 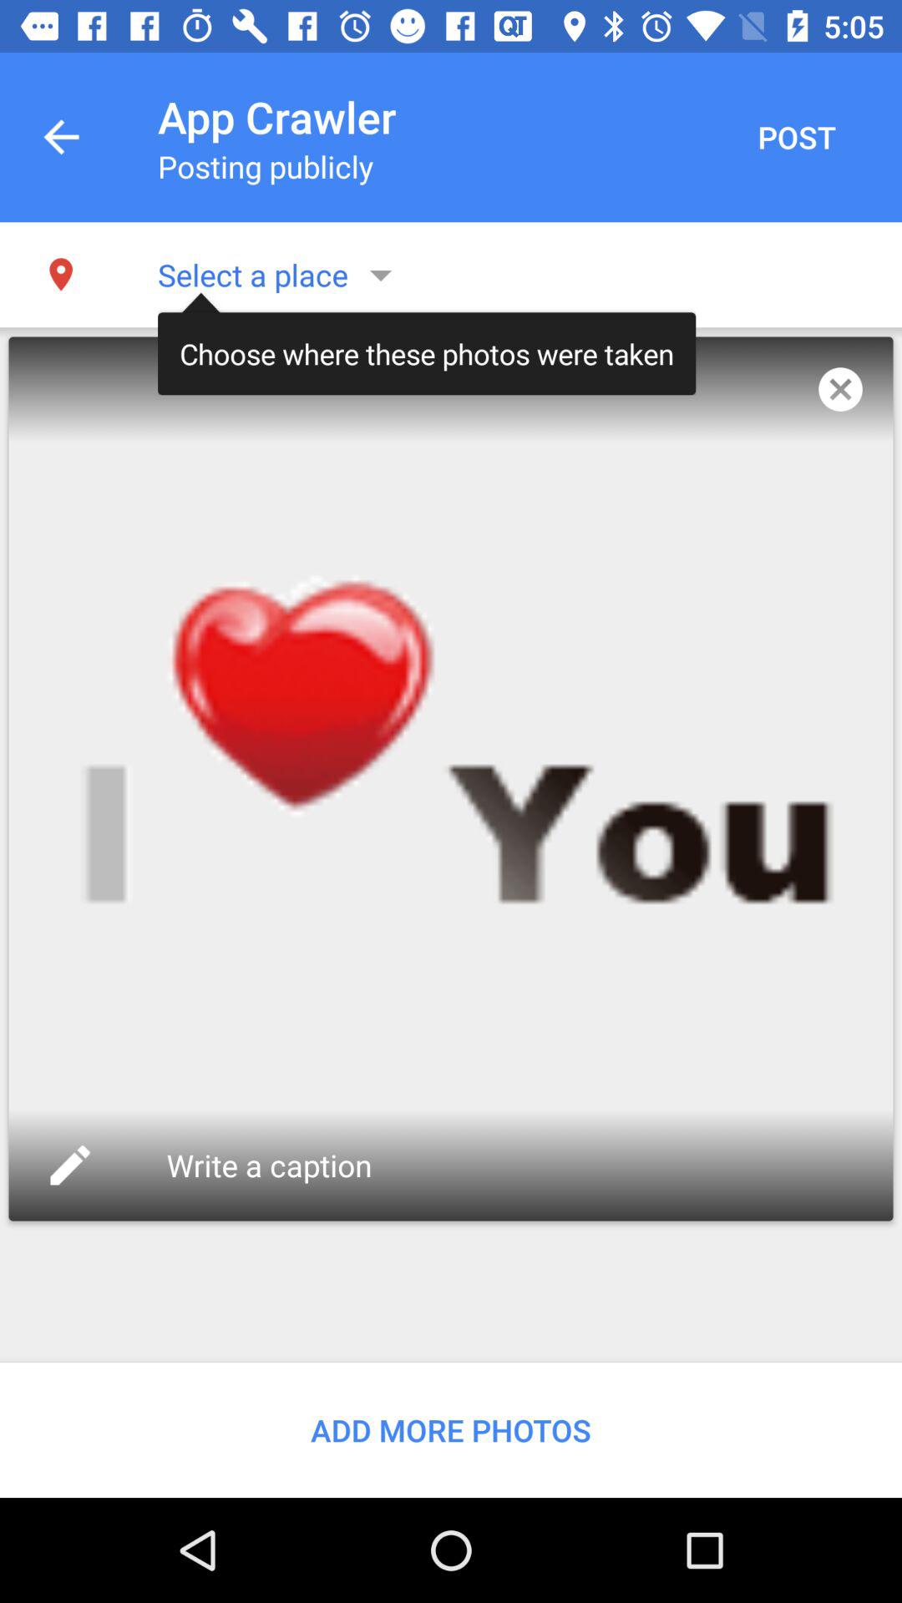 I want to click on press the post, so click(x=797, y=137).